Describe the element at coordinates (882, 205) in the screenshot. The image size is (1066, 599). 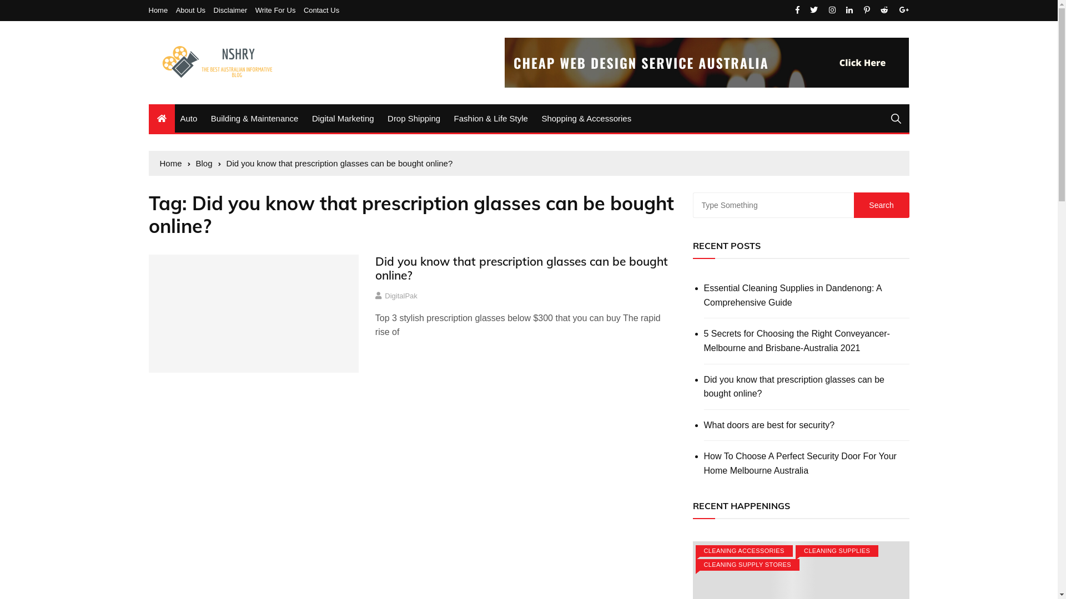
I see `Search` at that location.